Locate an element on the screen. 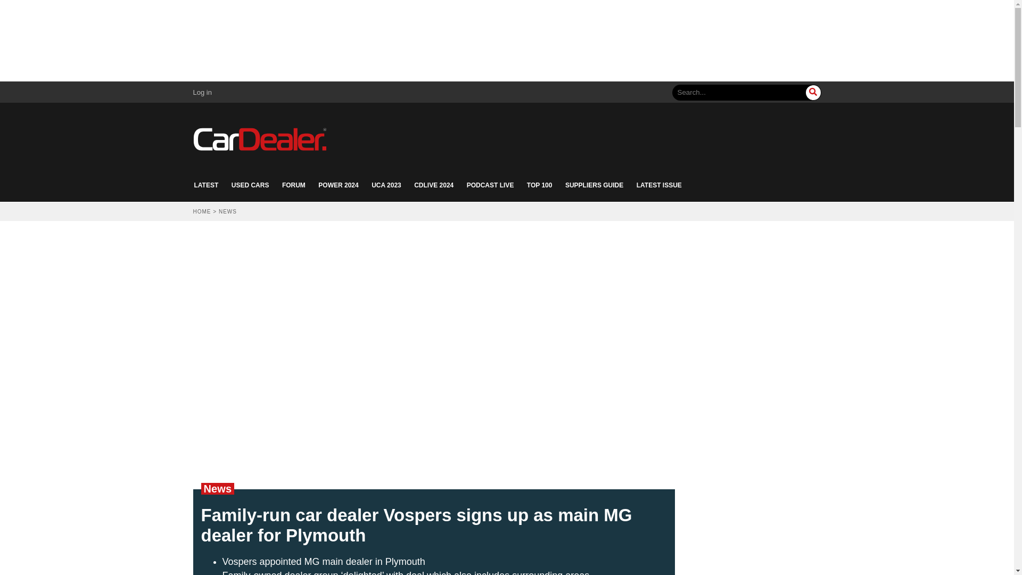  FORUM is located at coordinates (294, 185).